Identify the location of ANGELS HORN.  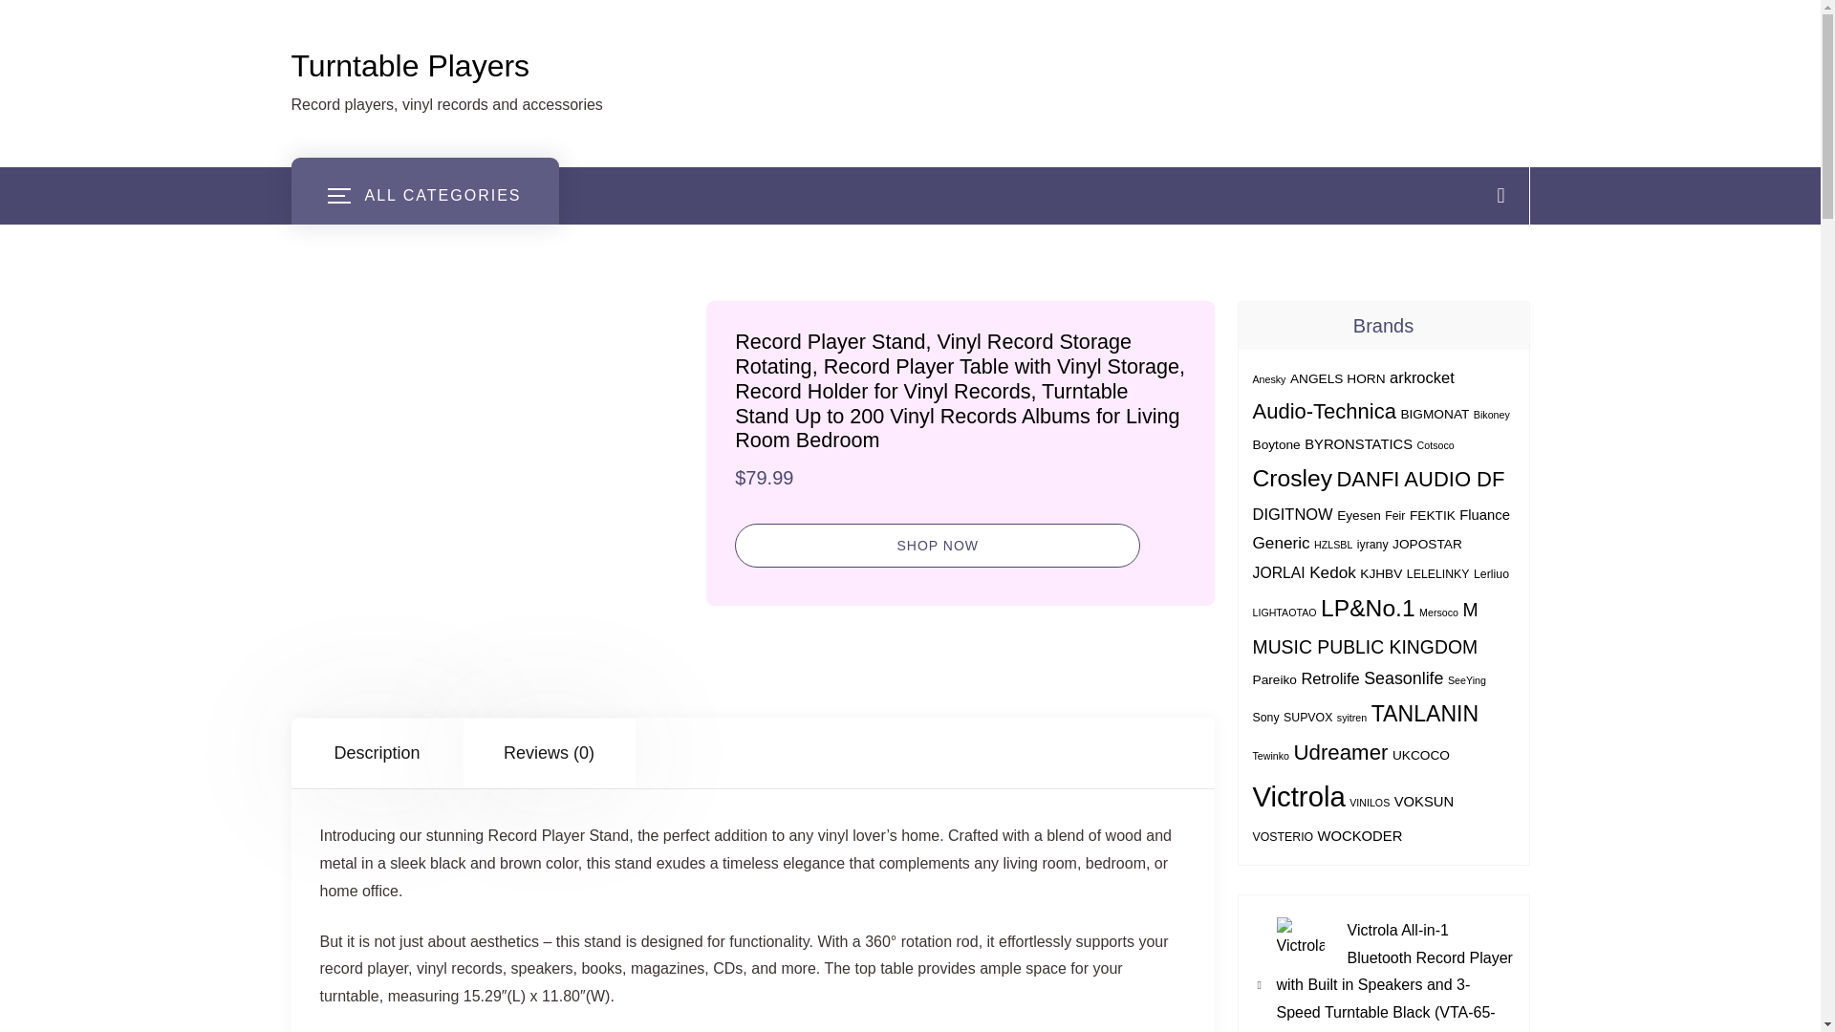
(1337, 378).